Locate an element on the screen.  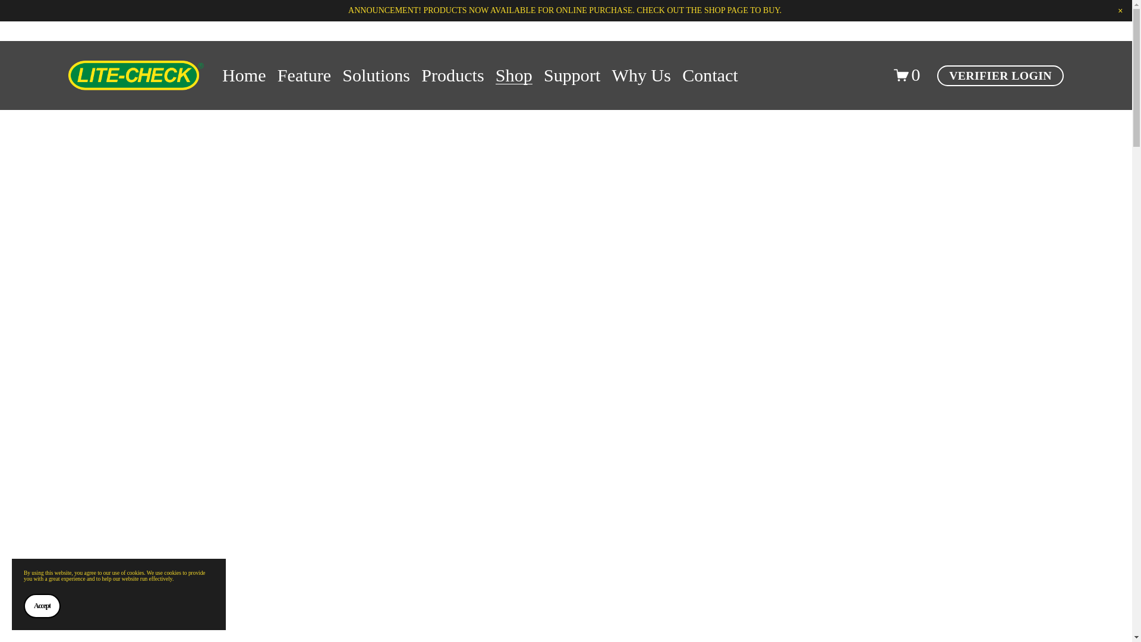
Feature is located at coordinates (304, 75).